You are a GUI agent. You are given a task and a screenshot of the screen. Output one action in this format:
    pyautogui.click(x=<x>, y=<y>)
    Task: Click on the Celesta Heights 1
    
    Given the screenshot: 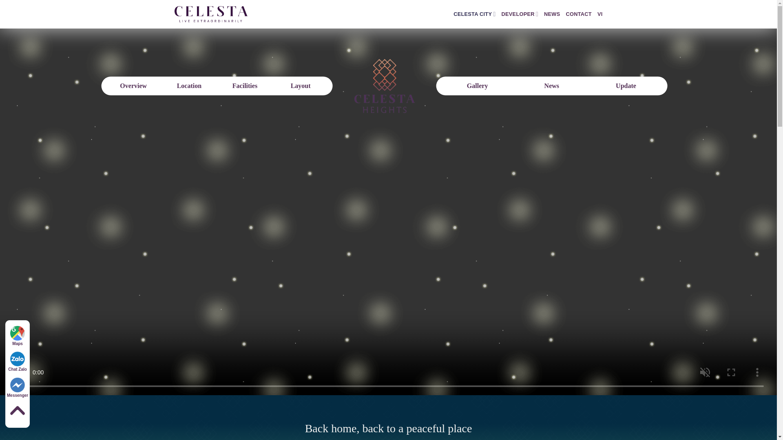 What is the action you would take?
    pyautogui.click(x=384, y=86)
    